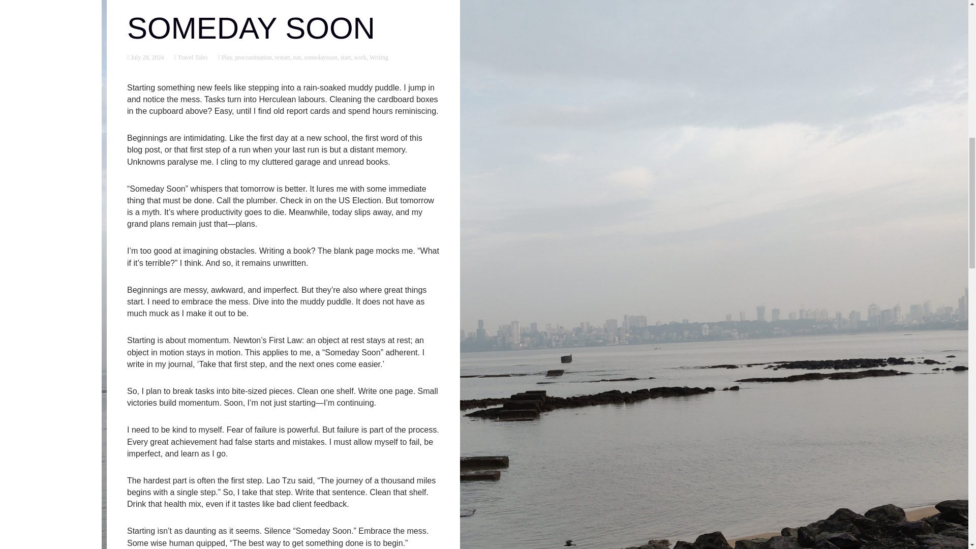 This screenshot has width=976, height=549. I want to click on SOMEDAY SOON, so click(251, 27).